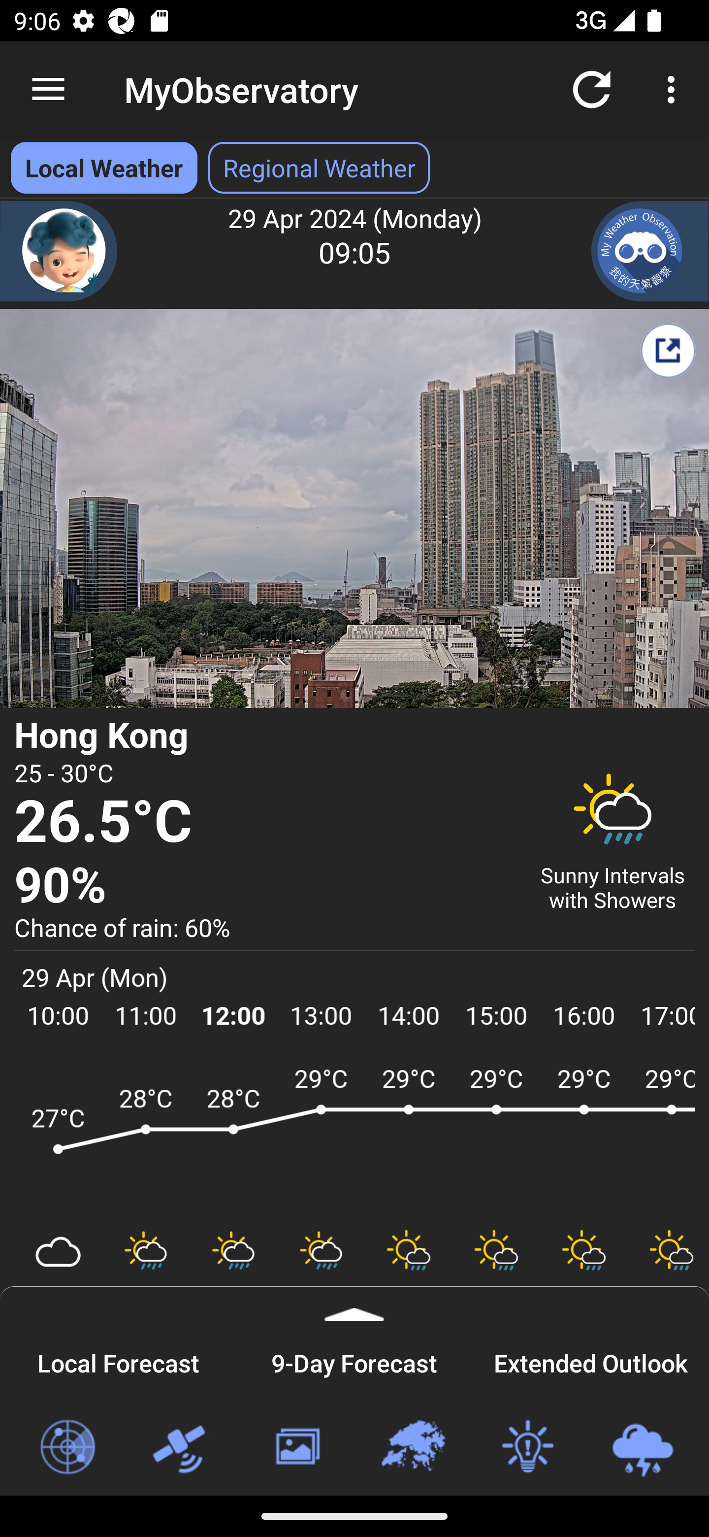 The height and width of the screenshot is (1537, 709). What do you see at coordinates (354, 1138) in the screenshot?
I see `ARWF` at bounding box center [354, 1138].